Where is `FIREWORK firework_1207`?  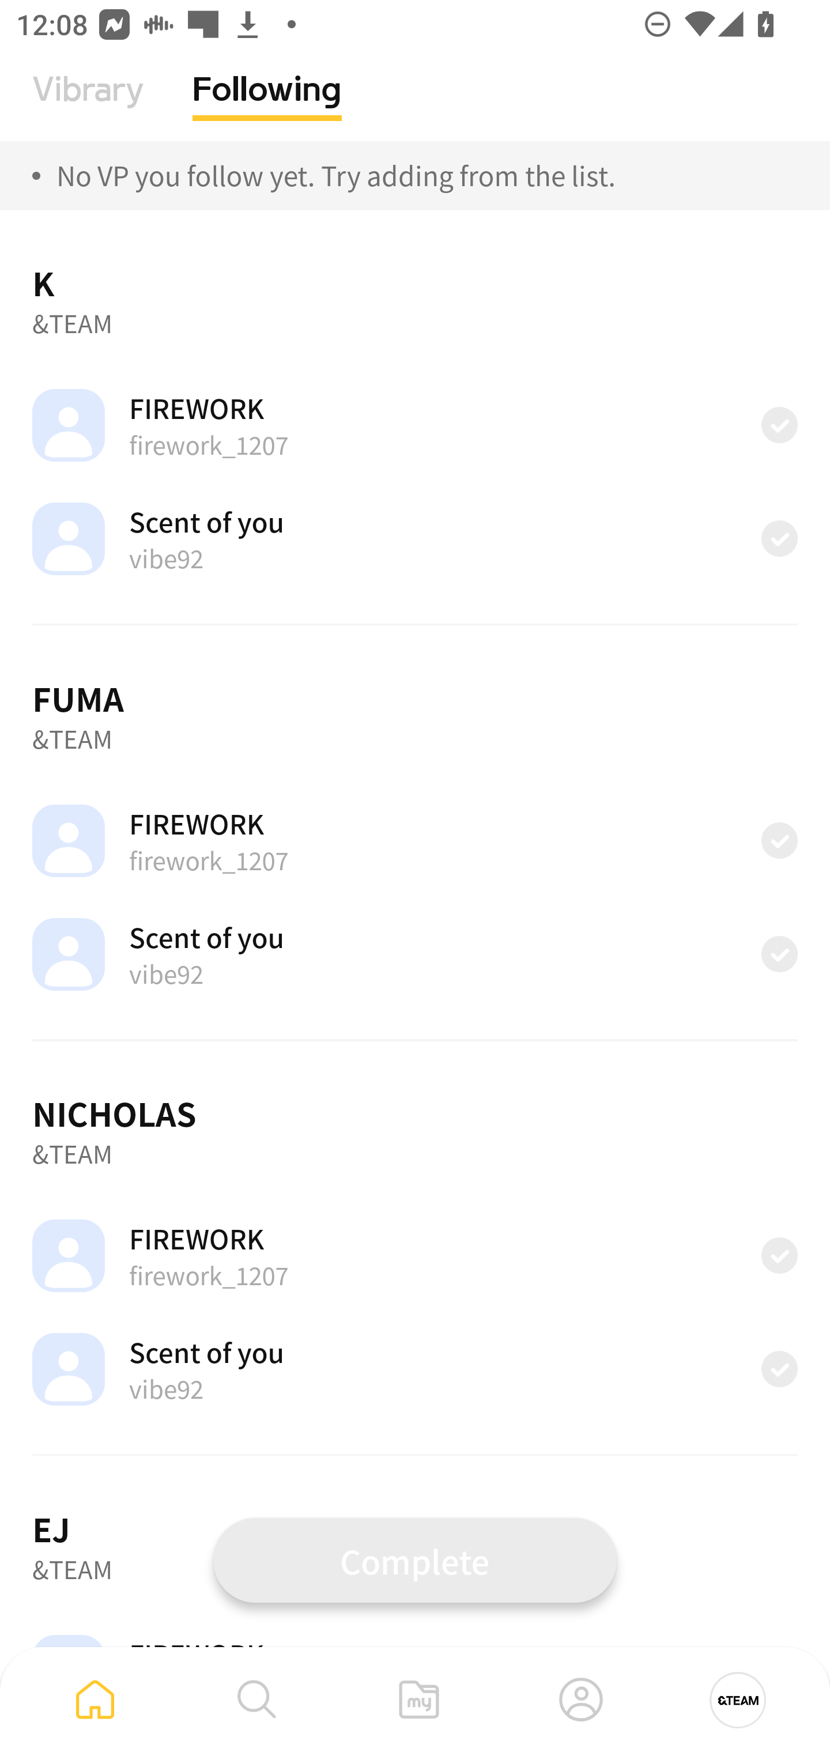
FIREWORK firework_1207 is located at coordinates (415, 424).